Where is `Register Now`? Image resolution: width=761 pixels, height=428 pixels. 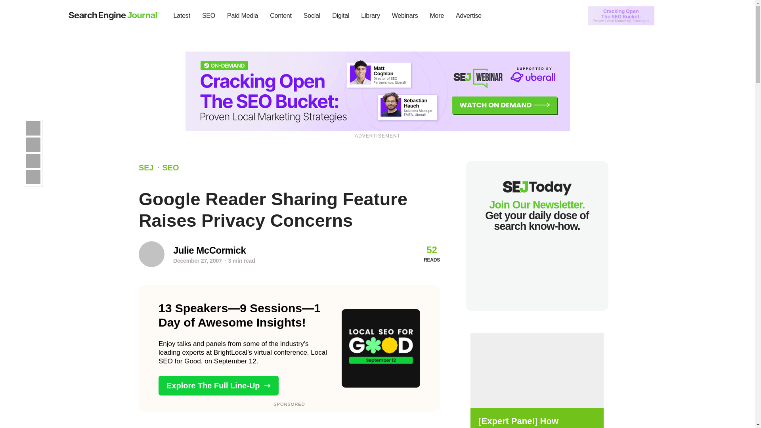
Register Now is located at coordinates (537, 422).